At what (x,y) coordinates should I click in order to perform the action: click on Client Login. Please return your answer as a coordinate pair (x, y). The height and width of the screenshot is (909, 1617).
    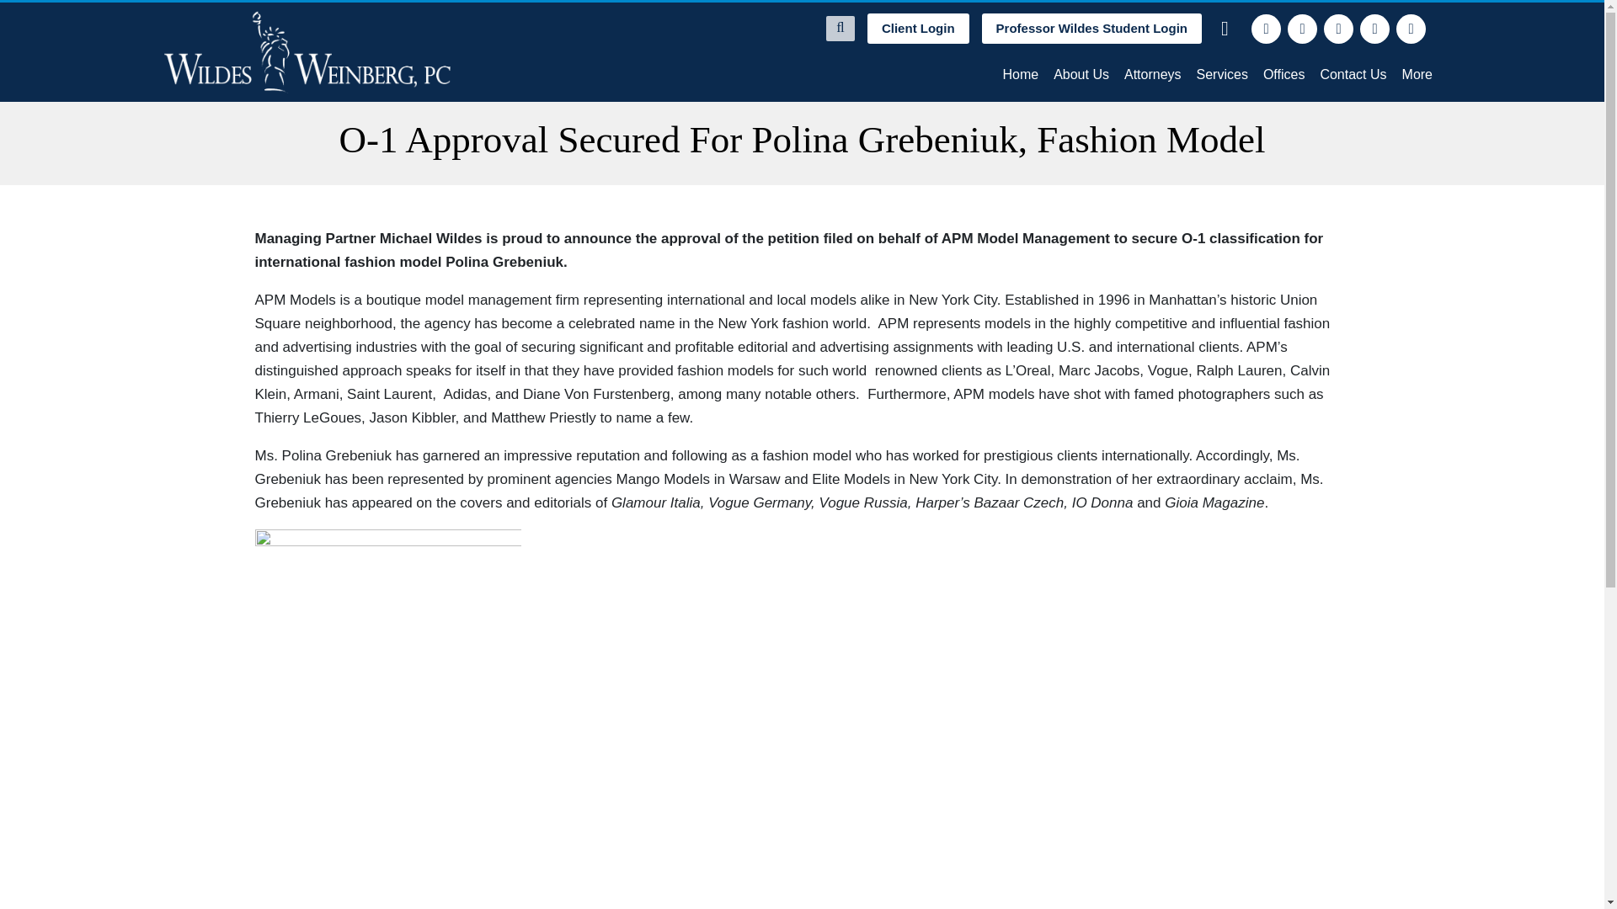
    Looking at the image, I should click on (918, 29).